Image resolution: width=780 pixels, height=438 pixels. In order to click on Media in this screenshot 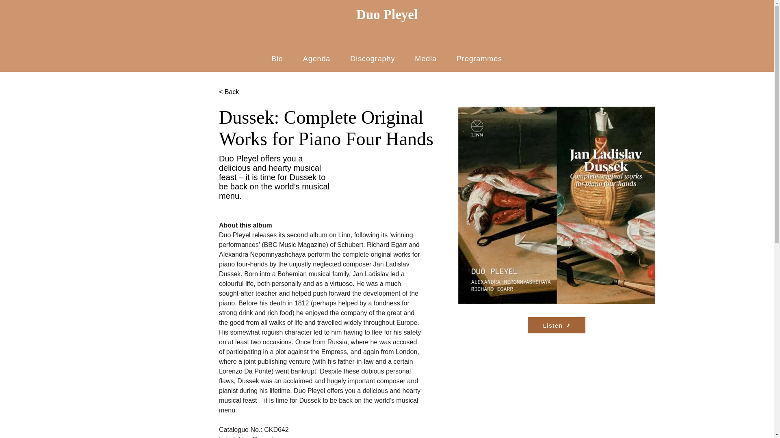, I will do `click(426, 59)`.